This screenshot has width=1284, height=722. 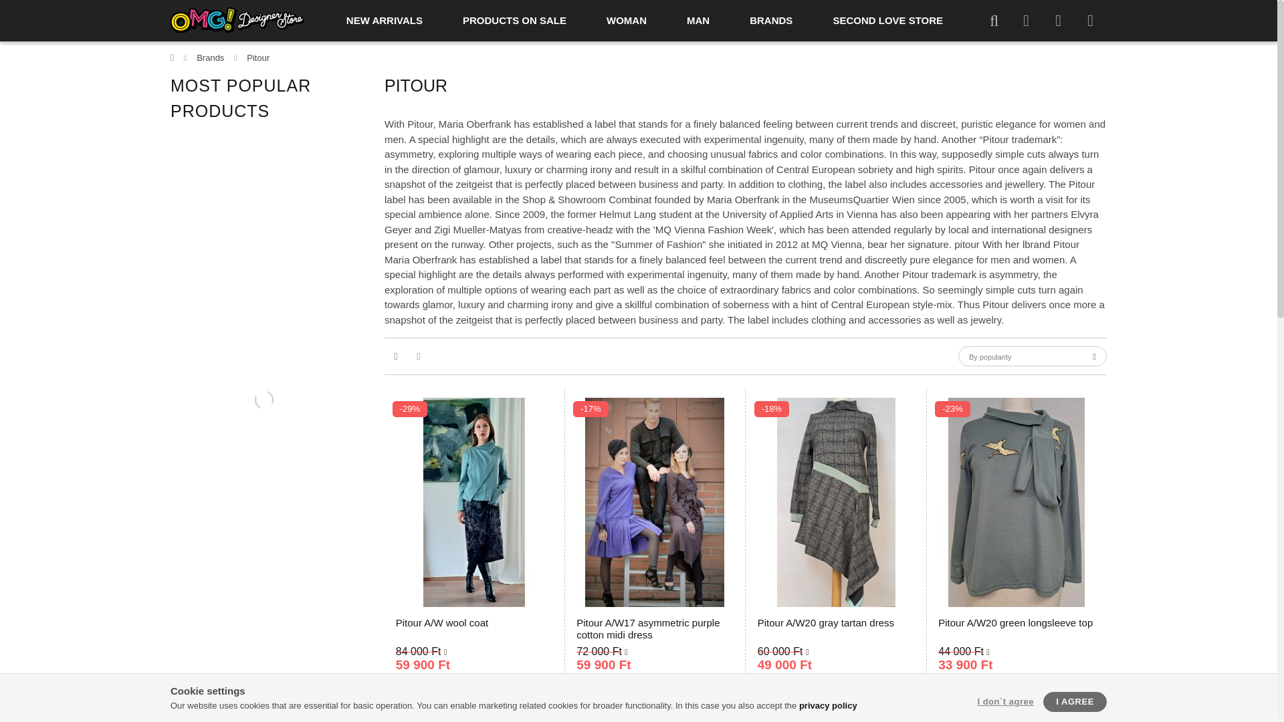 I want to click on PRODUCTS ON SALE, so click(x=515, y=20).